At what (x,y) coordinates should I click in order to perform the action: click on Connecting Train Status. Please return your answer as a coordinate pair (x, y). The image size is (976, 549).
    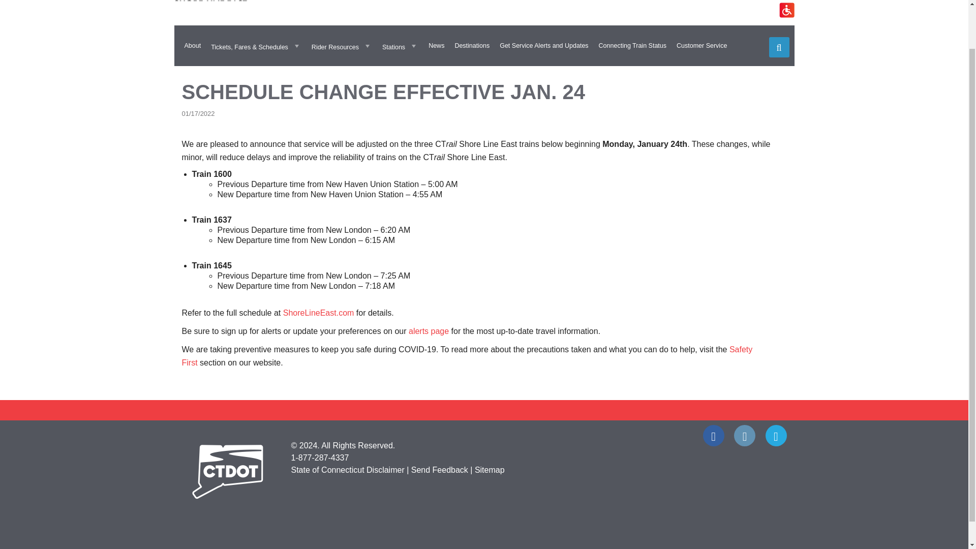
    Looking at the image, I should click on (632, 46).